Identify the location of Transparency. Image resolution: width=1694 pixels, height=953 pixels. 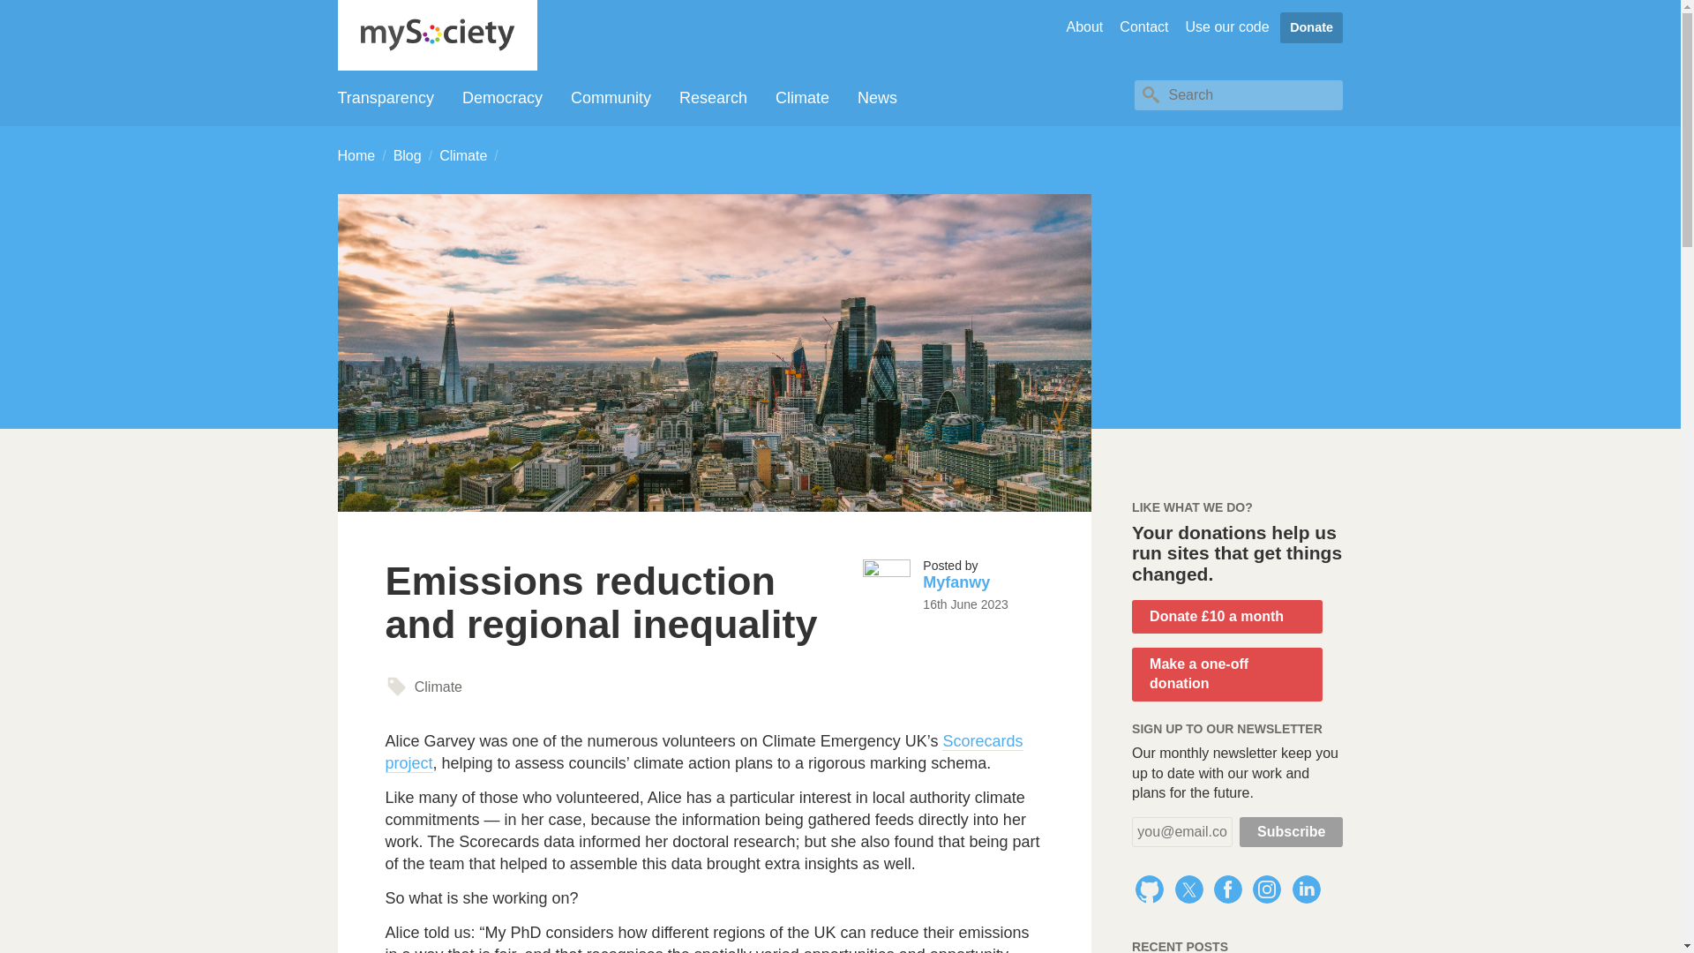
(385, 99).